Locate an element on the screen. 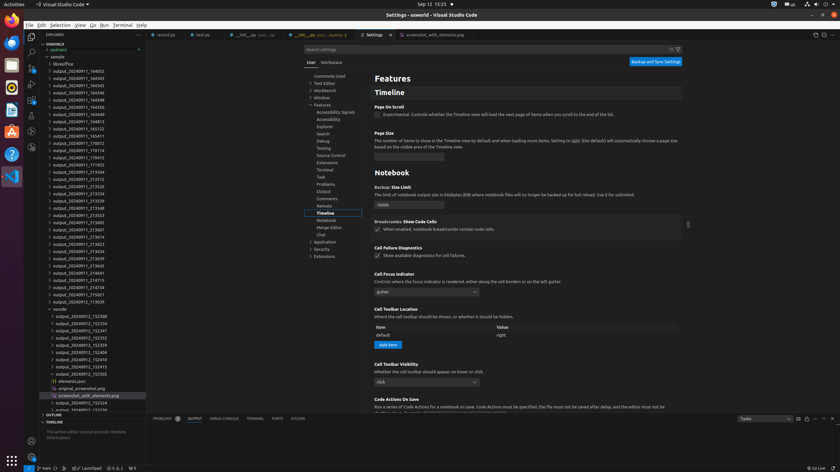 This screenshot has width=840, height=472. Extensions, group is located at coordinates (333, 256).